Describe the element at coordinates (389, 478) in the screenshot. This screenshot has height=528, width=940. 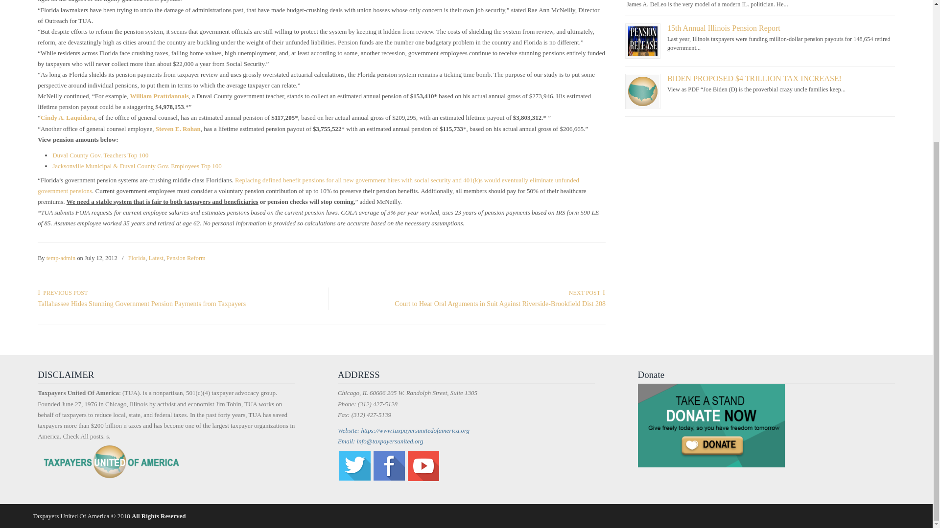
I see `Facebook` at that location.